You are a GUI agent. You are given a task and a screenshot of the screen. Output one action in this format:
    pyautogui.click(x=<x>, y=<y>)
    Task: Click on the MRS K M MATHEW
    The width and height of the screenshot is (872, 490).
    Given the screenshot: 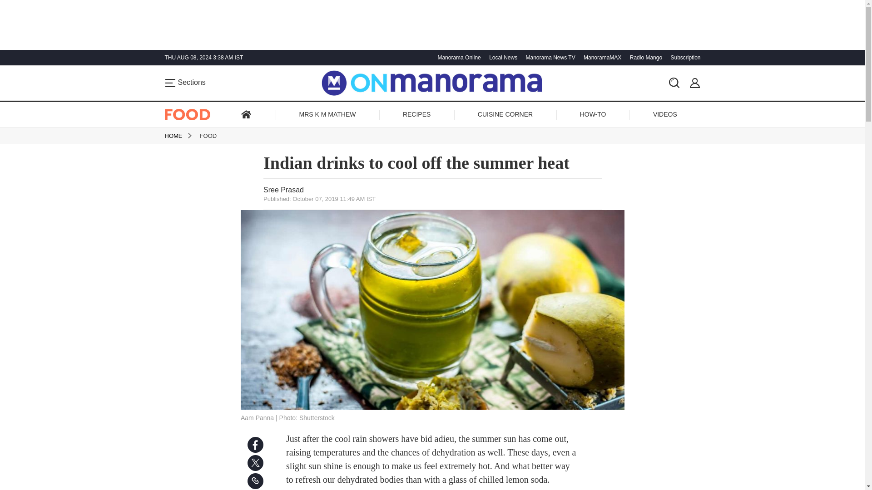 What is the action you would take?
    pyautogui.click(x=327, y=114)
    